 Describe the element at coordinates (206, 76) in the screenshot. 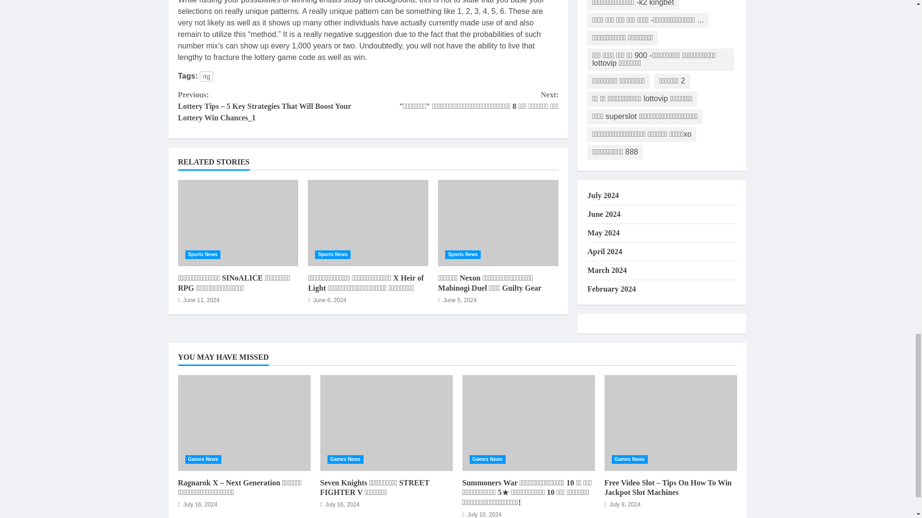

I see `rtg` at that location.